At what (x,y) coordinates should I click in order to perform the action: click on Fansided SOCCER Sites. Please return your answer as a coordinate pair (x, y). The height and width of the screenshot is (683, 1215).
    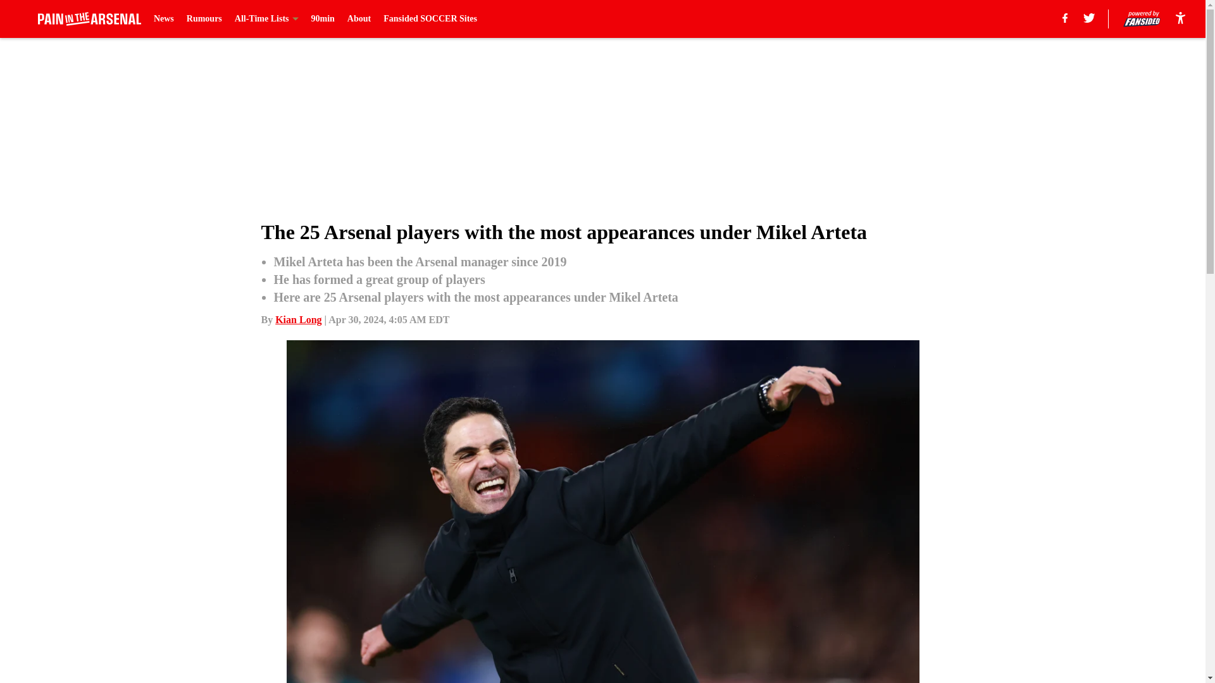
    Looking at the image, I should click on (430, 19).